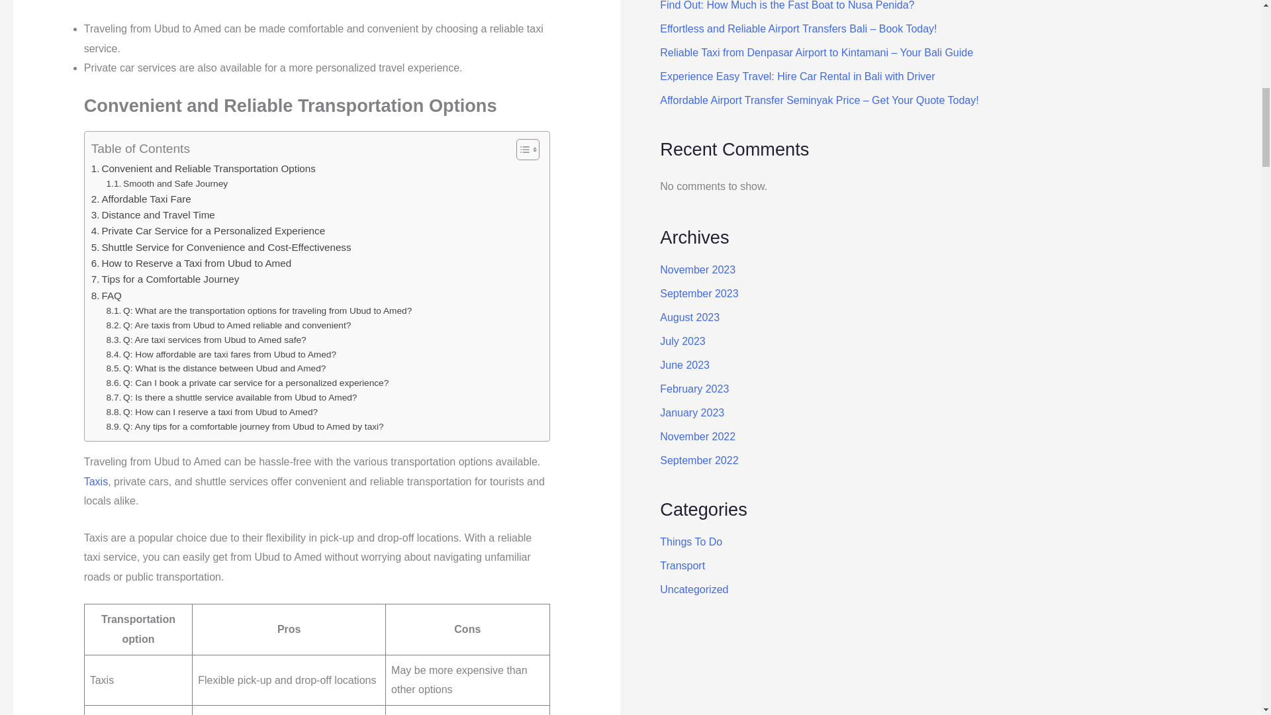 This screenshot has width=1271, height=715. What do you see at coordinates (212, 412) in the screenshot?
I see `Q: How can I reserve a taxi from Ubud to Amed?` at bounding box center [212, 412].